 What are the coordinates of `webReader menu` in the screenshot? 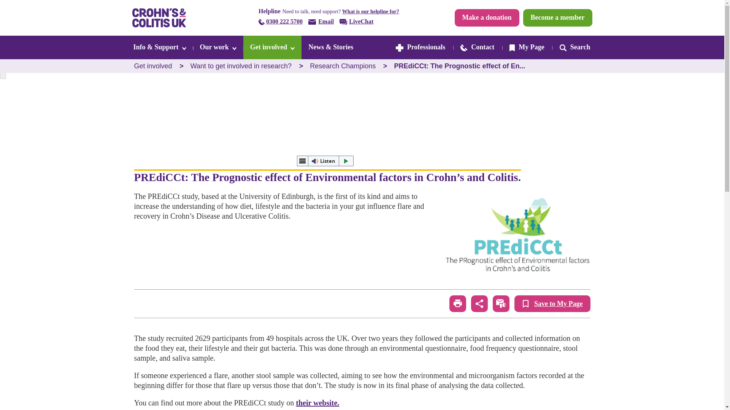 It's located at (302, 161).